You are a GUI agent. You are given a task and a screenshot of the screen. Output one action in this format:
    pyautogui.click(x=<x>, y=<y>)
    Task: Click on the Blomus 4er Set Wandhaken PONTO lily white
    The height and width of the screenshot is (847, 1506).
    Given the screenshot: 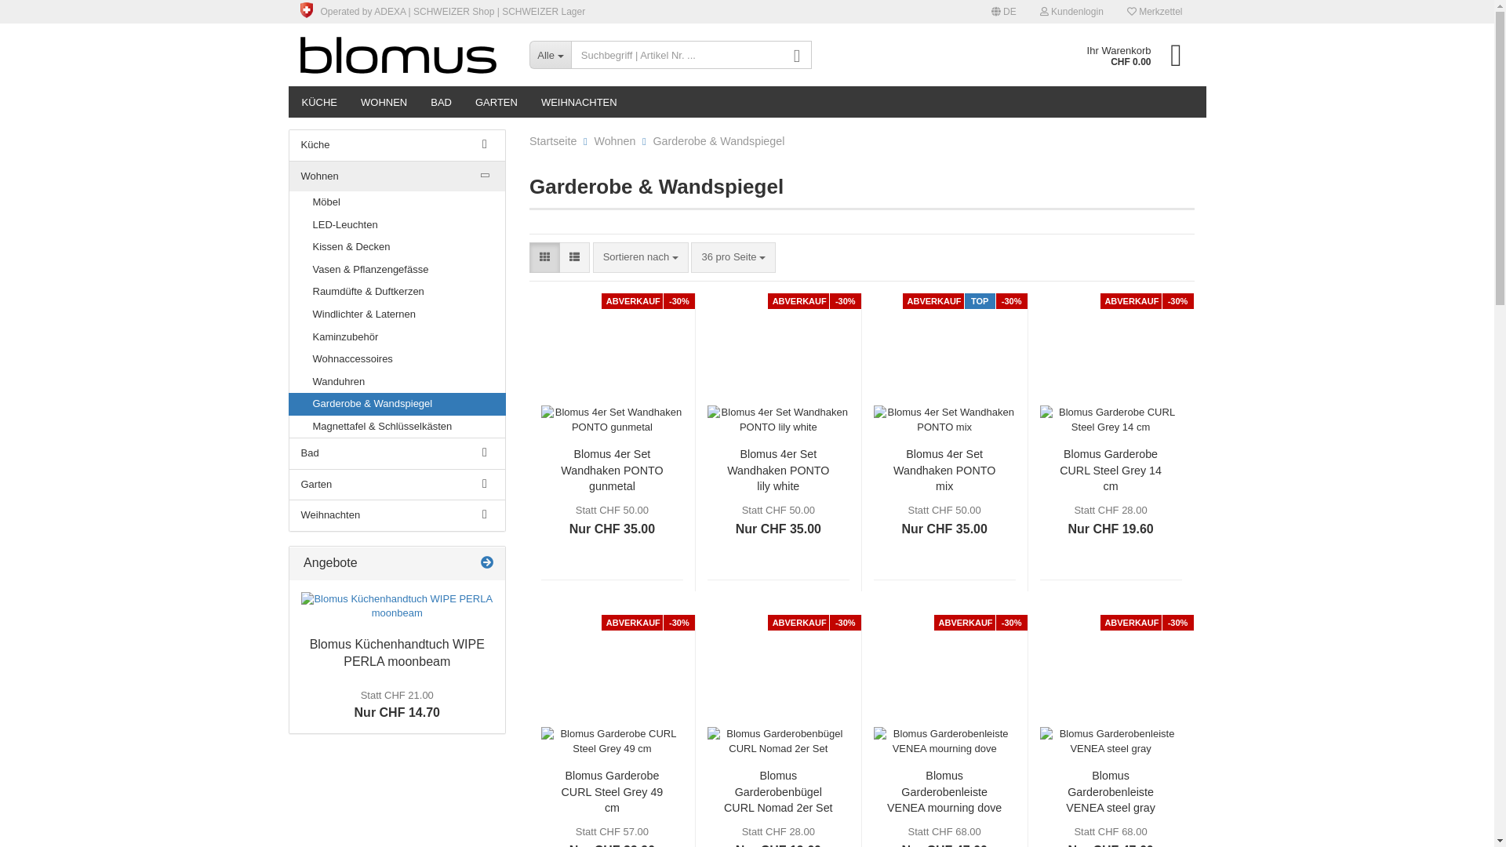 What is the action you would take?
    pyautogui.click(x=778, y=364)
    